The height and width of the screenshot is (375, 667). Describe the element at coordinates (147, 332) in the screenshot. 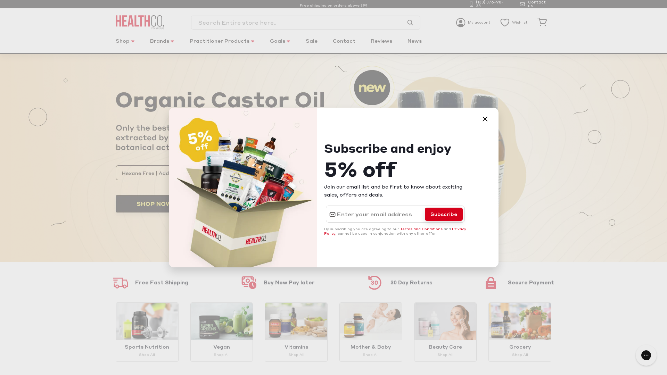

I see `Sports Nutrition
Shop All` at that location.